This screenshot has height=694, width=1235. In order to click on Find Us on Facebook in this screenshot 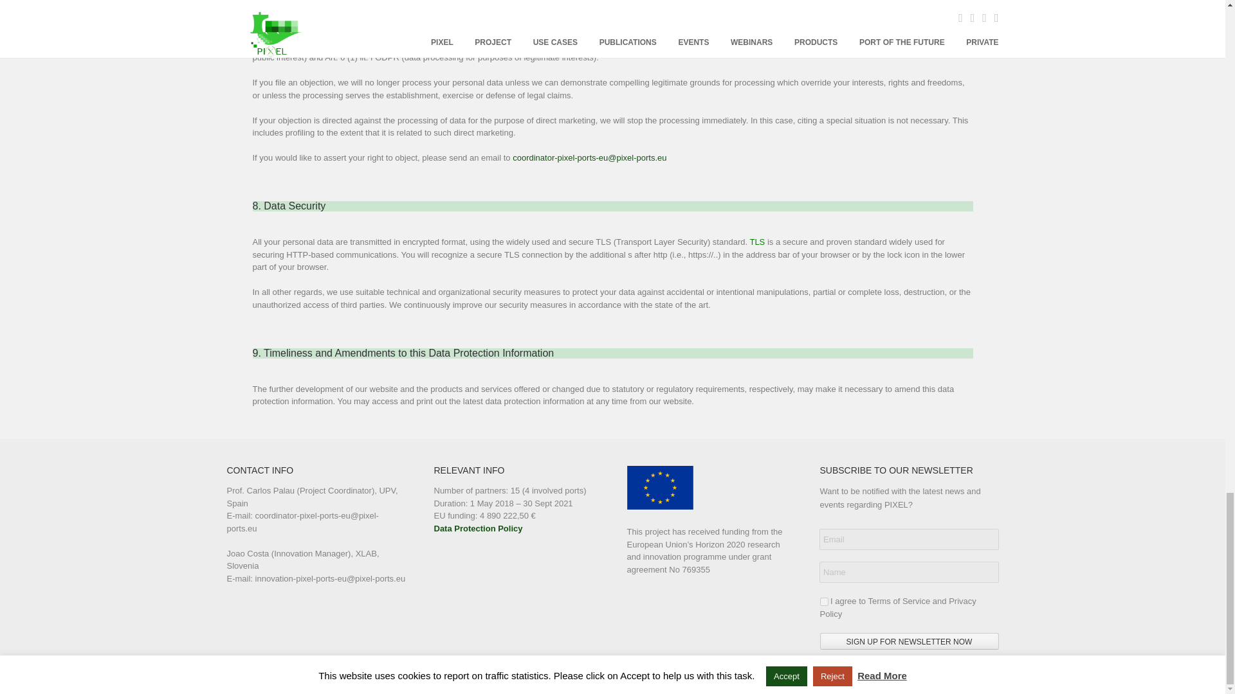, I will do `click(960, 679)`.